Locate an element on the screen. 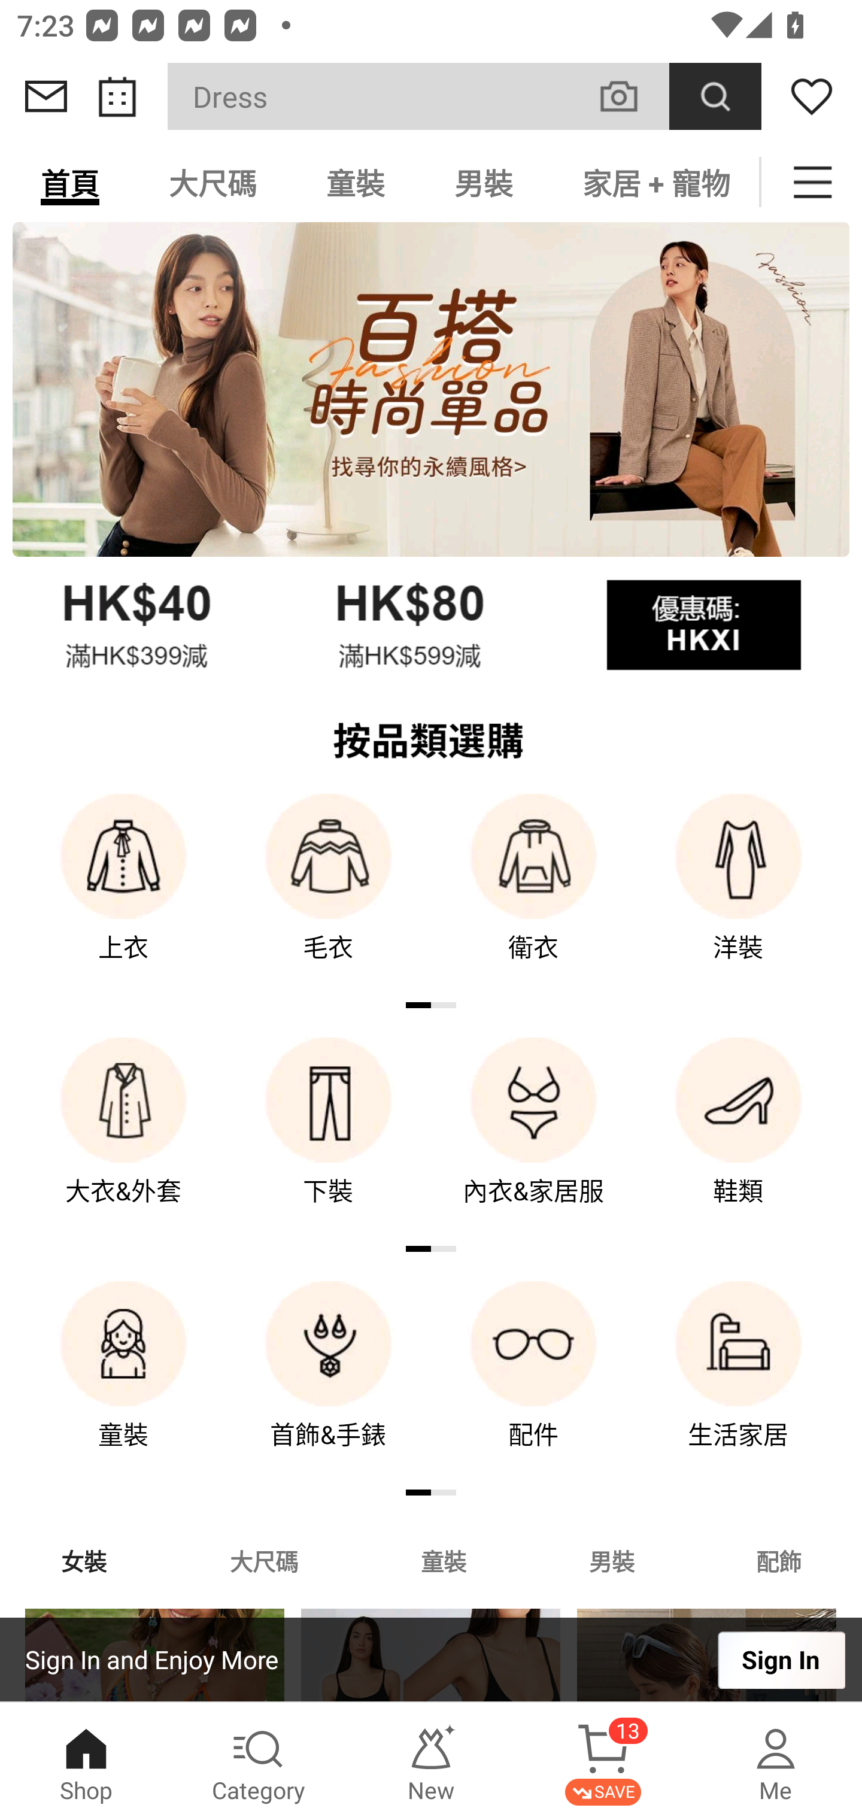 This screenshot has width=862, height=1820. VISUAL SEARCH is located at coordinates (631, 96).